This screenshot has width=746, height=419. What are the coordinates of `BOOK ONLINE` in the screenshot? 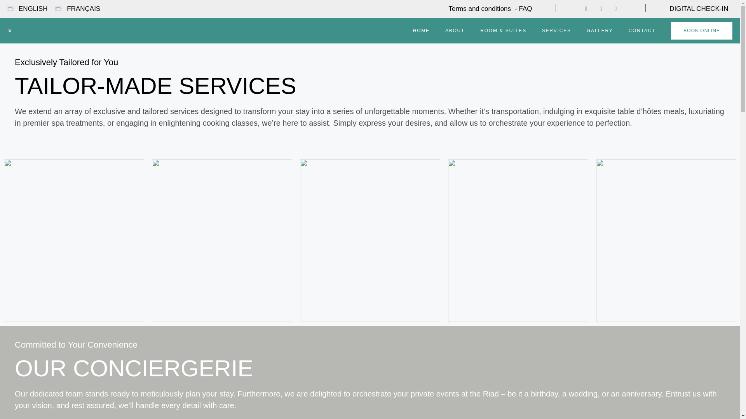 It's located at (702, 30).